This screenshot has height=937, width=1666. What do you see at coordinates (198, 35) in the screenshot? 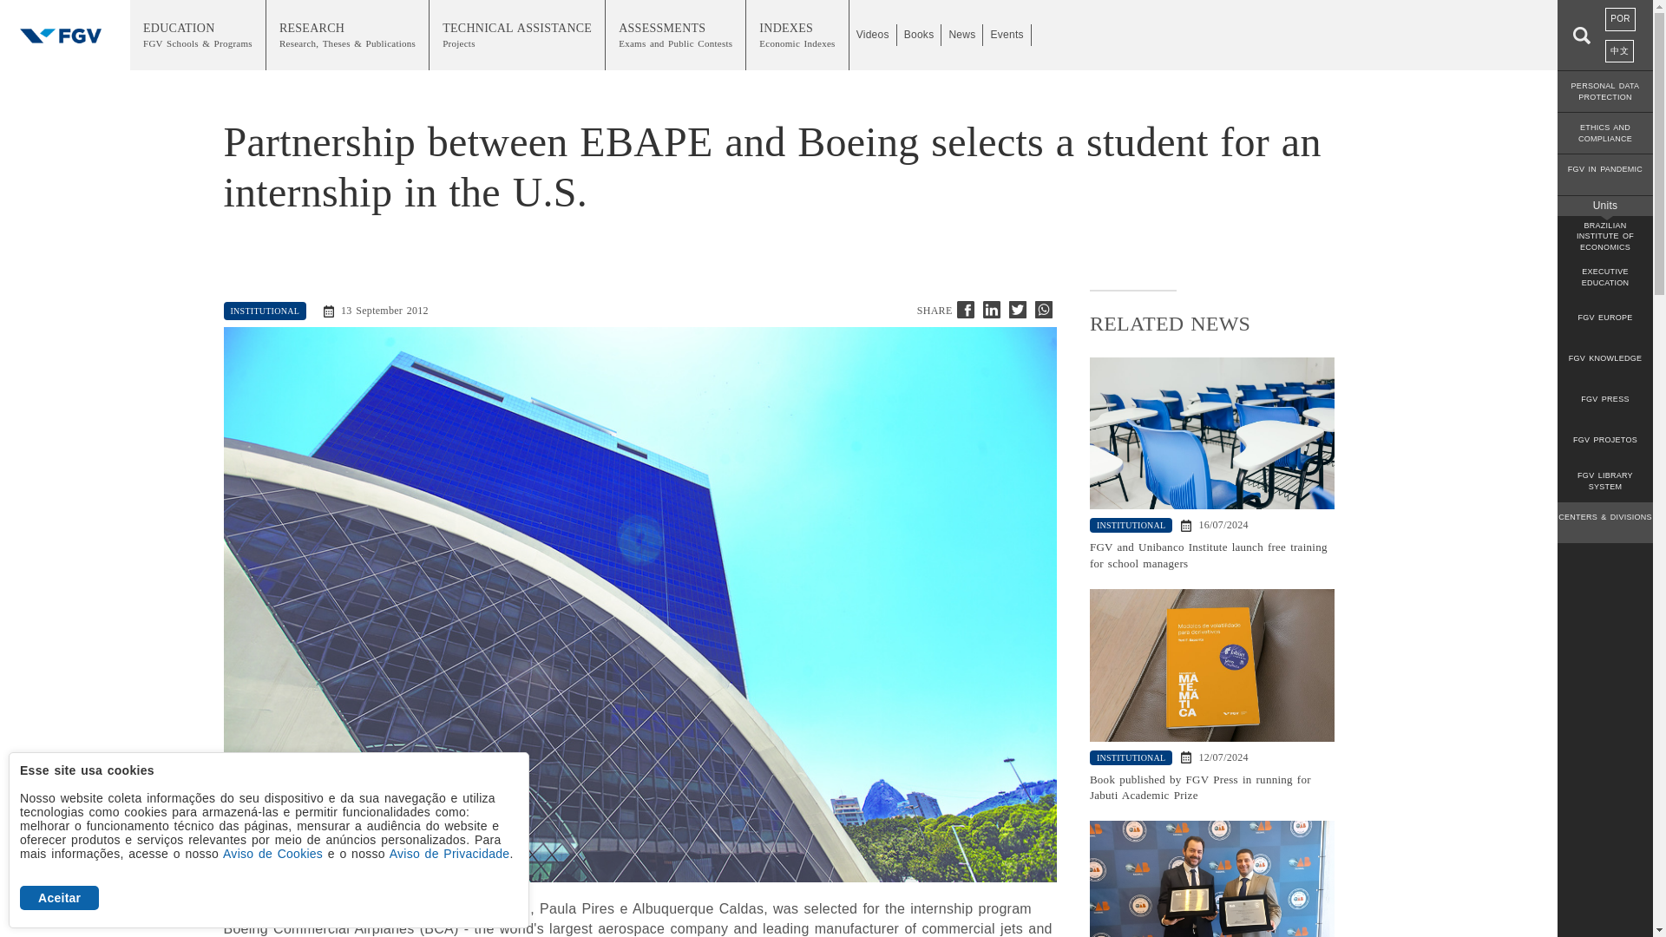
I see `EDUCATION` at bounding box center [198, 35].